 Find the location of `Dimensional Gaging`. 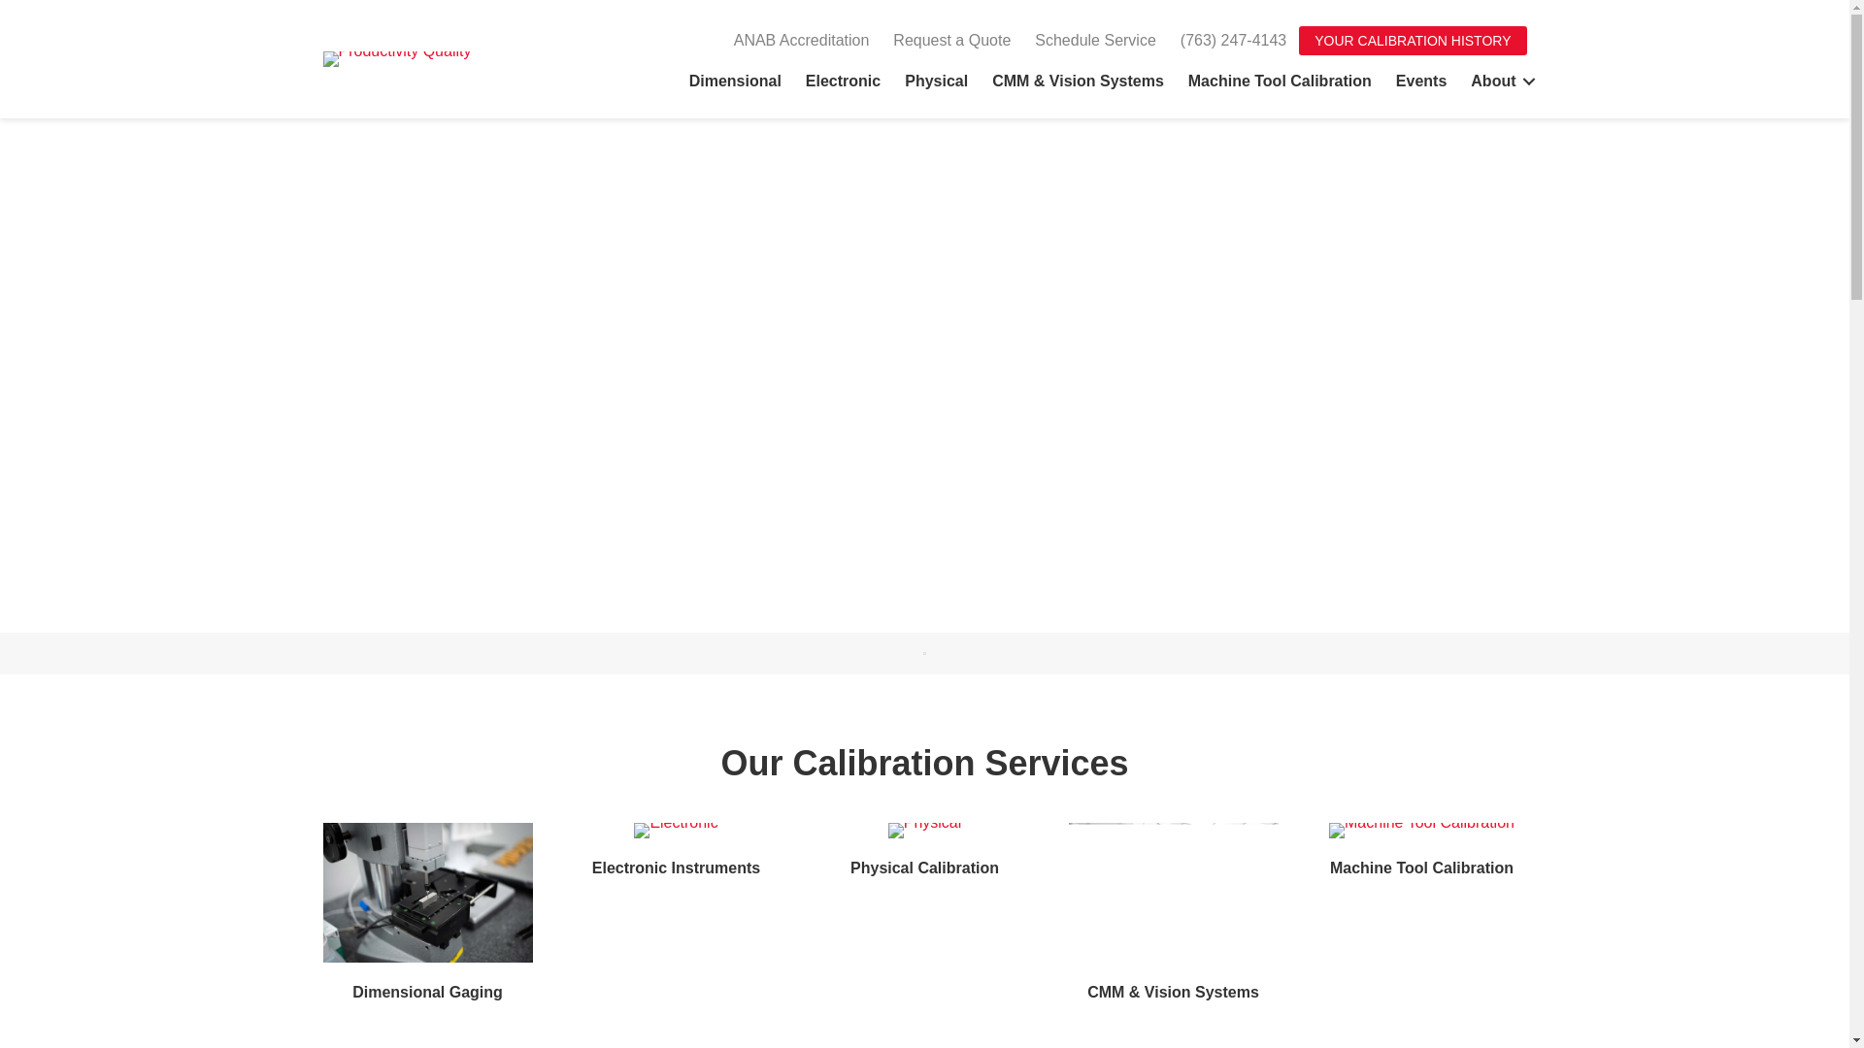

Dimensional Gaging is located at coordinates (427, 992).